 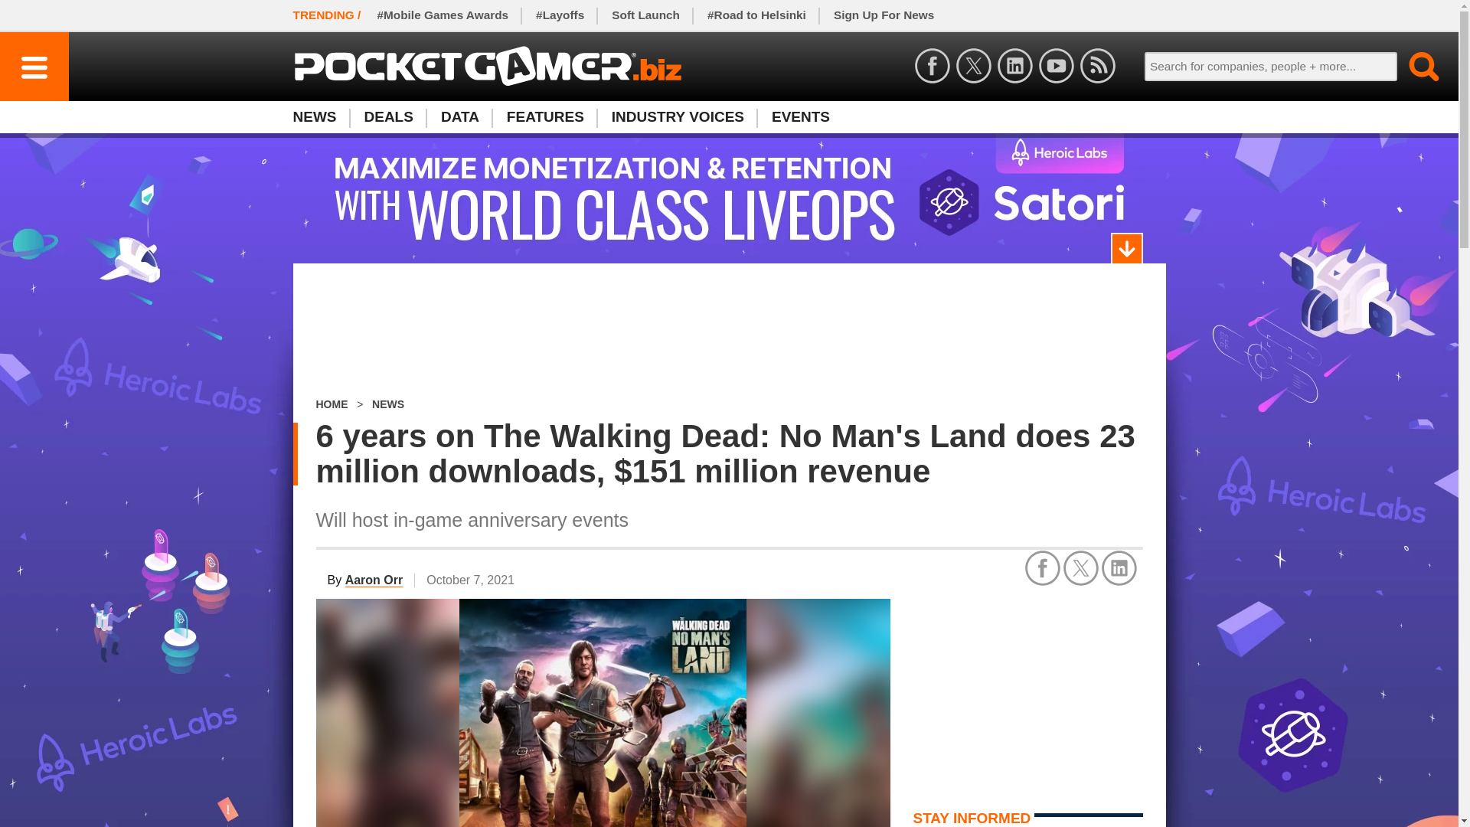 I want to click on Sign Up For News, so click(x=728, y=116).